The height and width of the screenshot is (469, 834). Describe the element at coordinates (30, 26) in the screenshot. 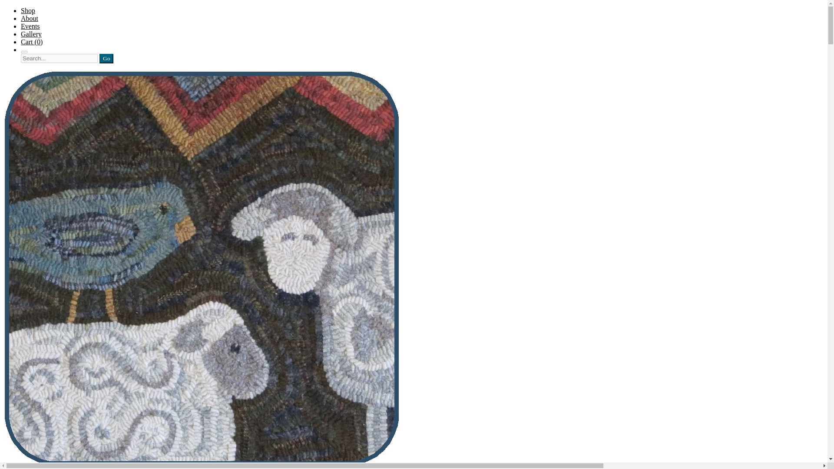

I see `Events` at that location.